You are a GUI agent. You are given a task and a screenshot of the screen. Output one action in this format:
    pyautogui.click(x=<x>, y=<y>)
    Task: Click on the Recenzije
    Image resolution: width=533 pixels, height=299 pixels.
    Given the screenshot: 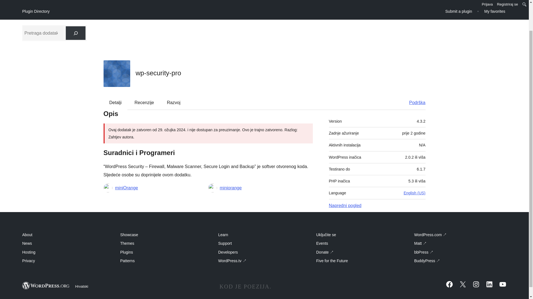 What is the action you would take?
    pyautogui.click(x=144, y=102)
    